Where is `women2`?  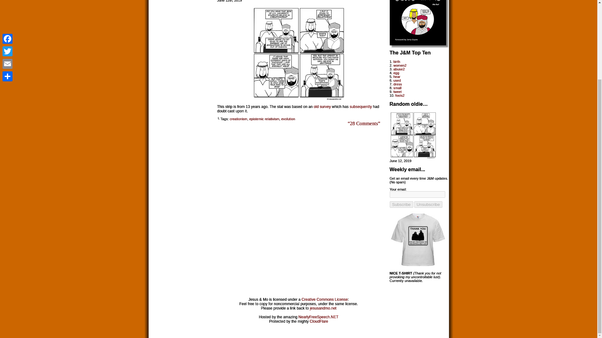 women2 is located at coordinates (400, 65).